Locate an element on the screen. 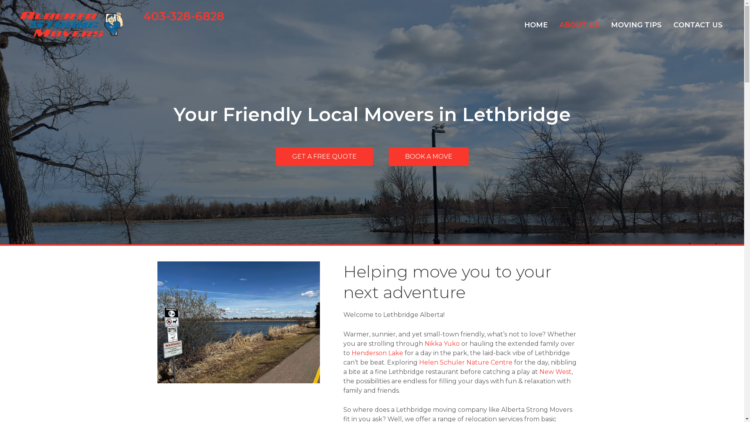 The width and height of the screenshot is (750, 422). HOME is located at coordinates (536, 25).